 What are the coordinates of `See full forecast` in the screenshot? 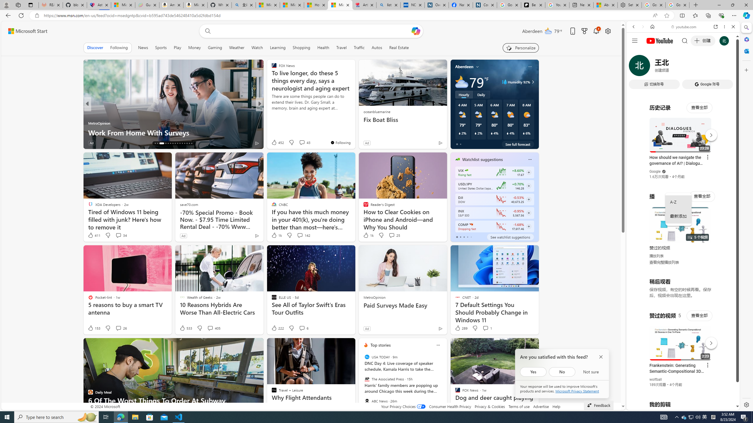 It's located at (518, 144).